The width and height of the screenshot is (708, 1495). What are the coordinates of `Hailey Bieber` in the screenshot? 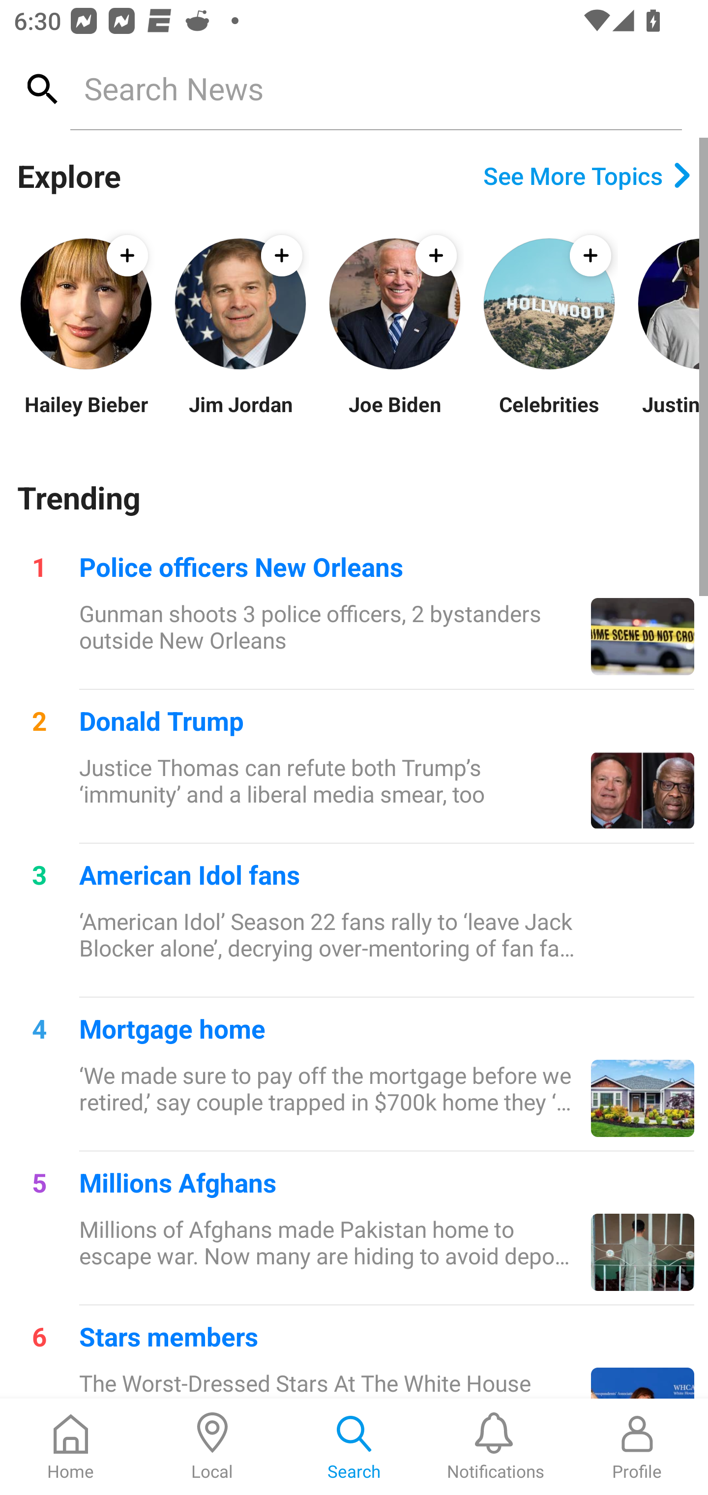 It's located at (86, 416).